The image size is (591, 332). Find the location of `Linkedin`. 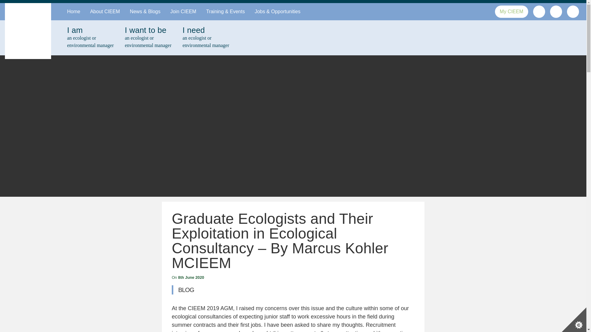

Linkedin is located at coordinates (183, 11).